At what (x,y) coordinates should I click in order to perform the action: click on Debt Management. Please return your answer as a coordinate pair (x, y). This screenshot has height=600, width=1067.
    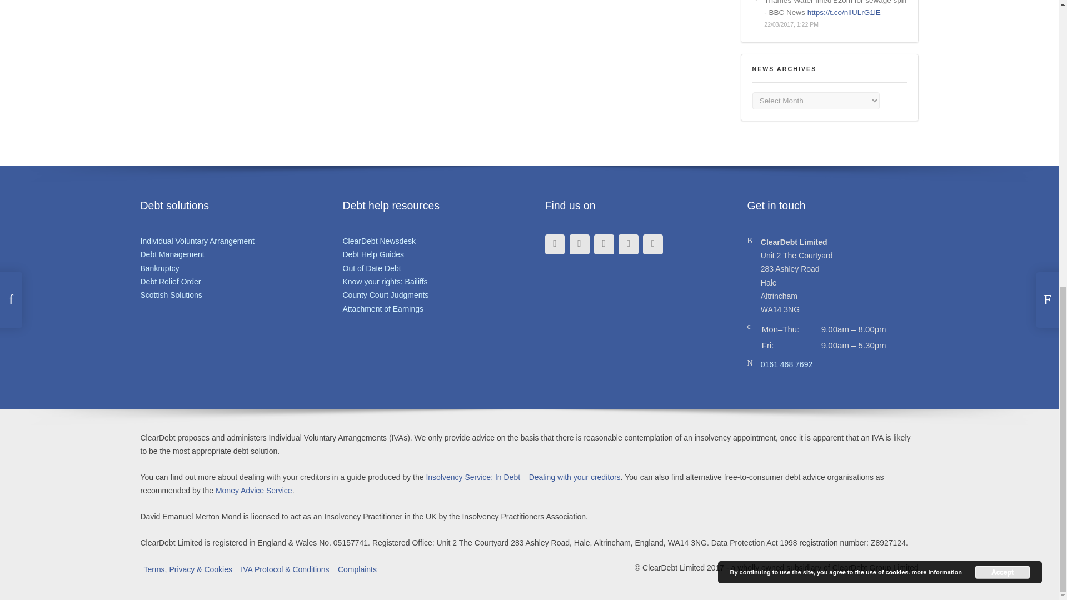
    Looking at the image, I should click on (171, 254).